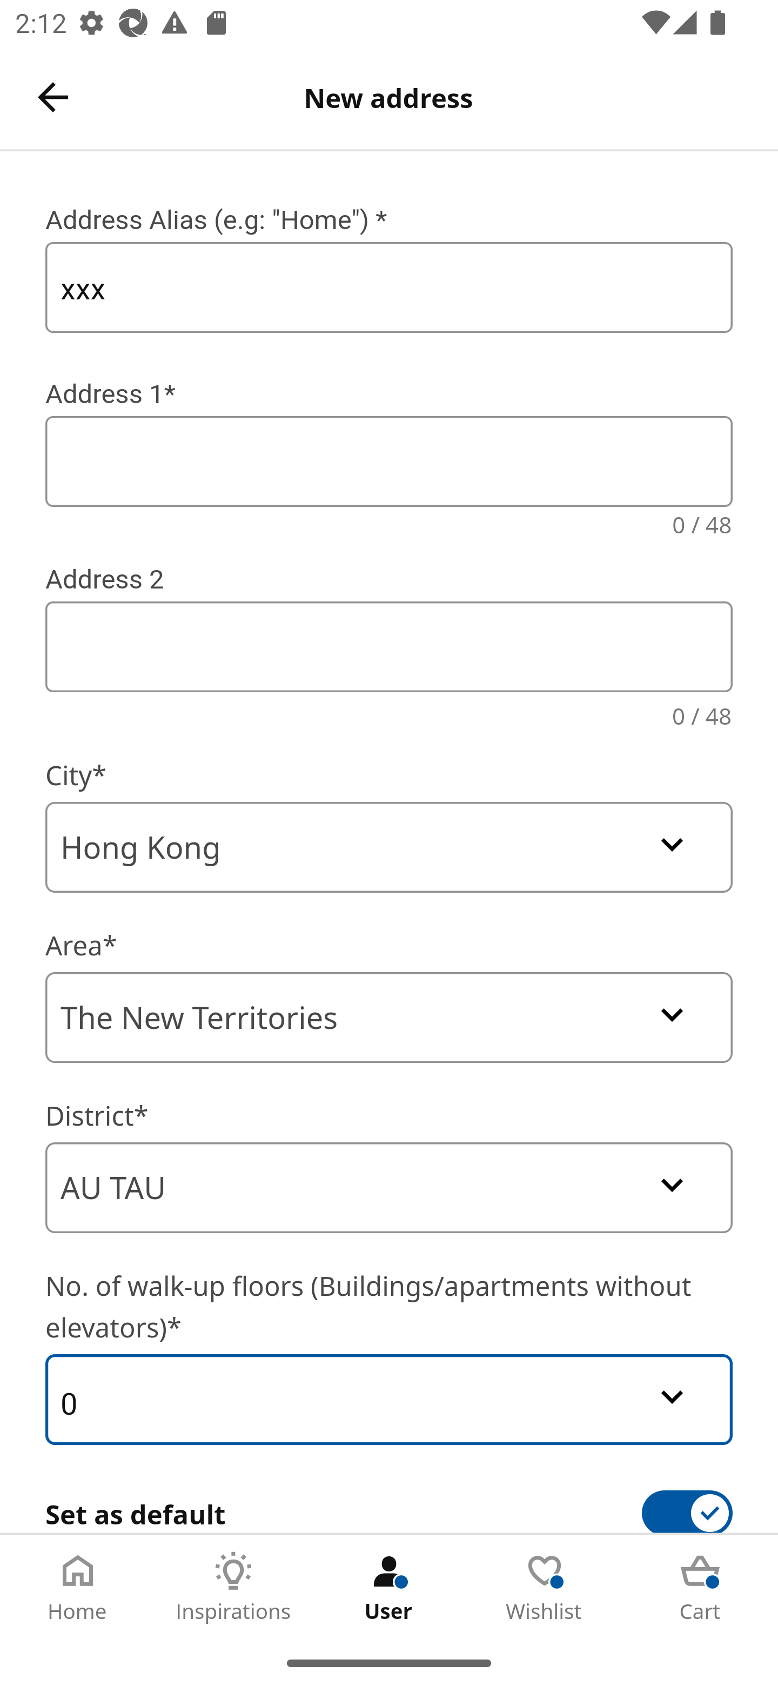 Image resolution: width=778 pixels, height=1686 pixels. I want to click on 0, so click(389, 1399).